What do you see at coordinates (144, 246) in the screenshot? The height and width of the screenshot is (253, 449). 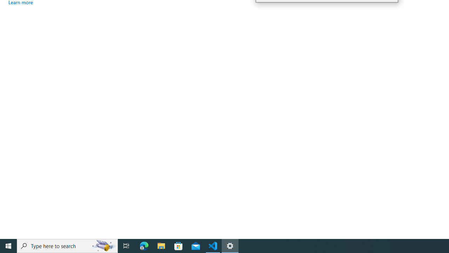 I see `Microsoft Edge` at bounding box center [144, 246].